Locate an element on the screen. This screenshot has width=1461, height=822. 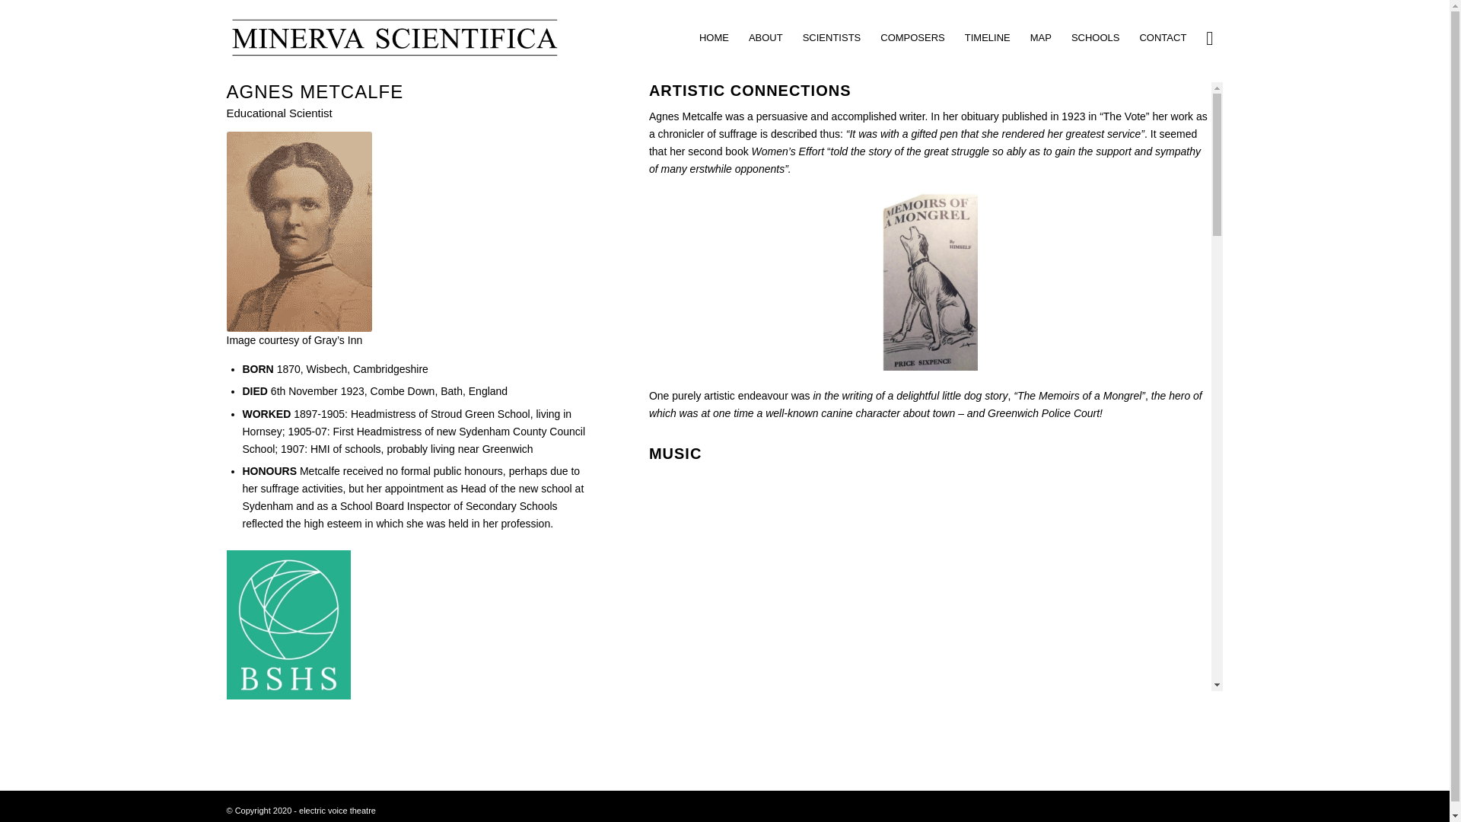
Minerva-Scientifica-black is located at coordinates (393, 38).